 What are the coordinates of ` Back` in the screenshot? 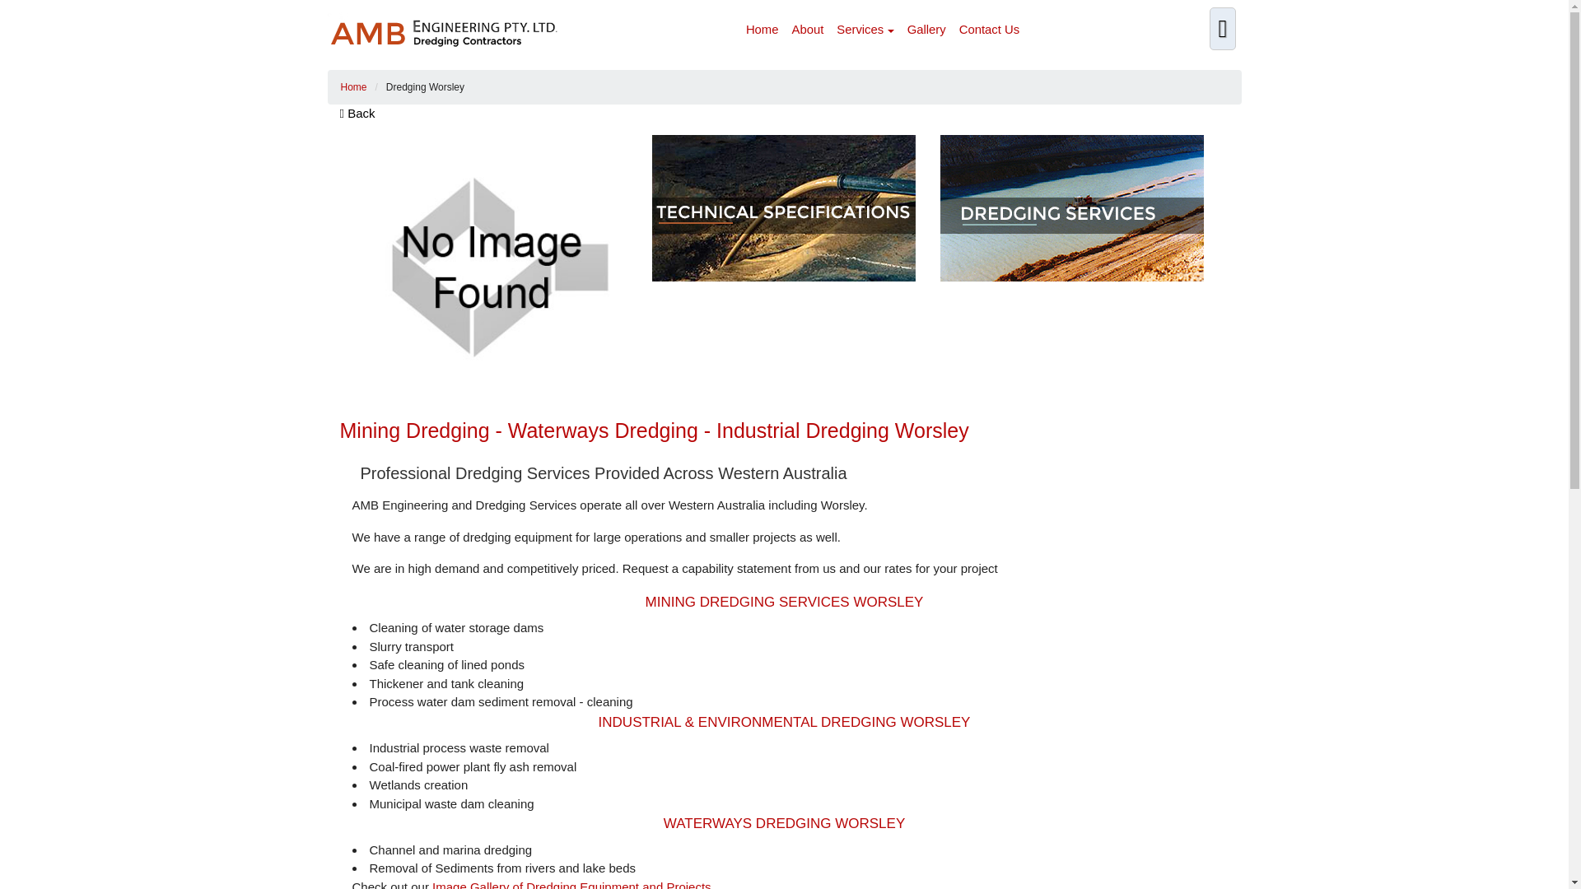 It's located at (357, 114).